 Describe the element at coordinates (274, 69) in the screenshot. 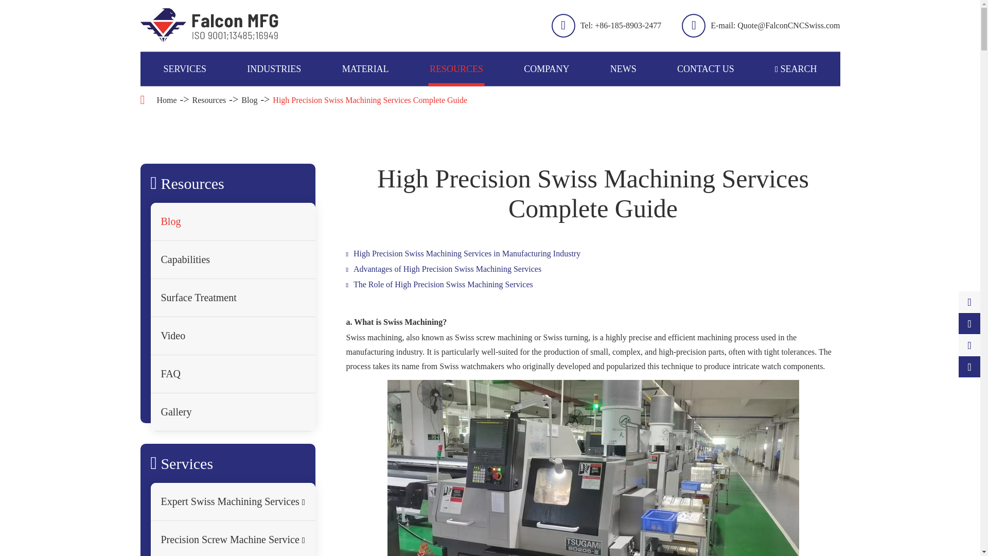

I see `INDUSTRIES` at that location.